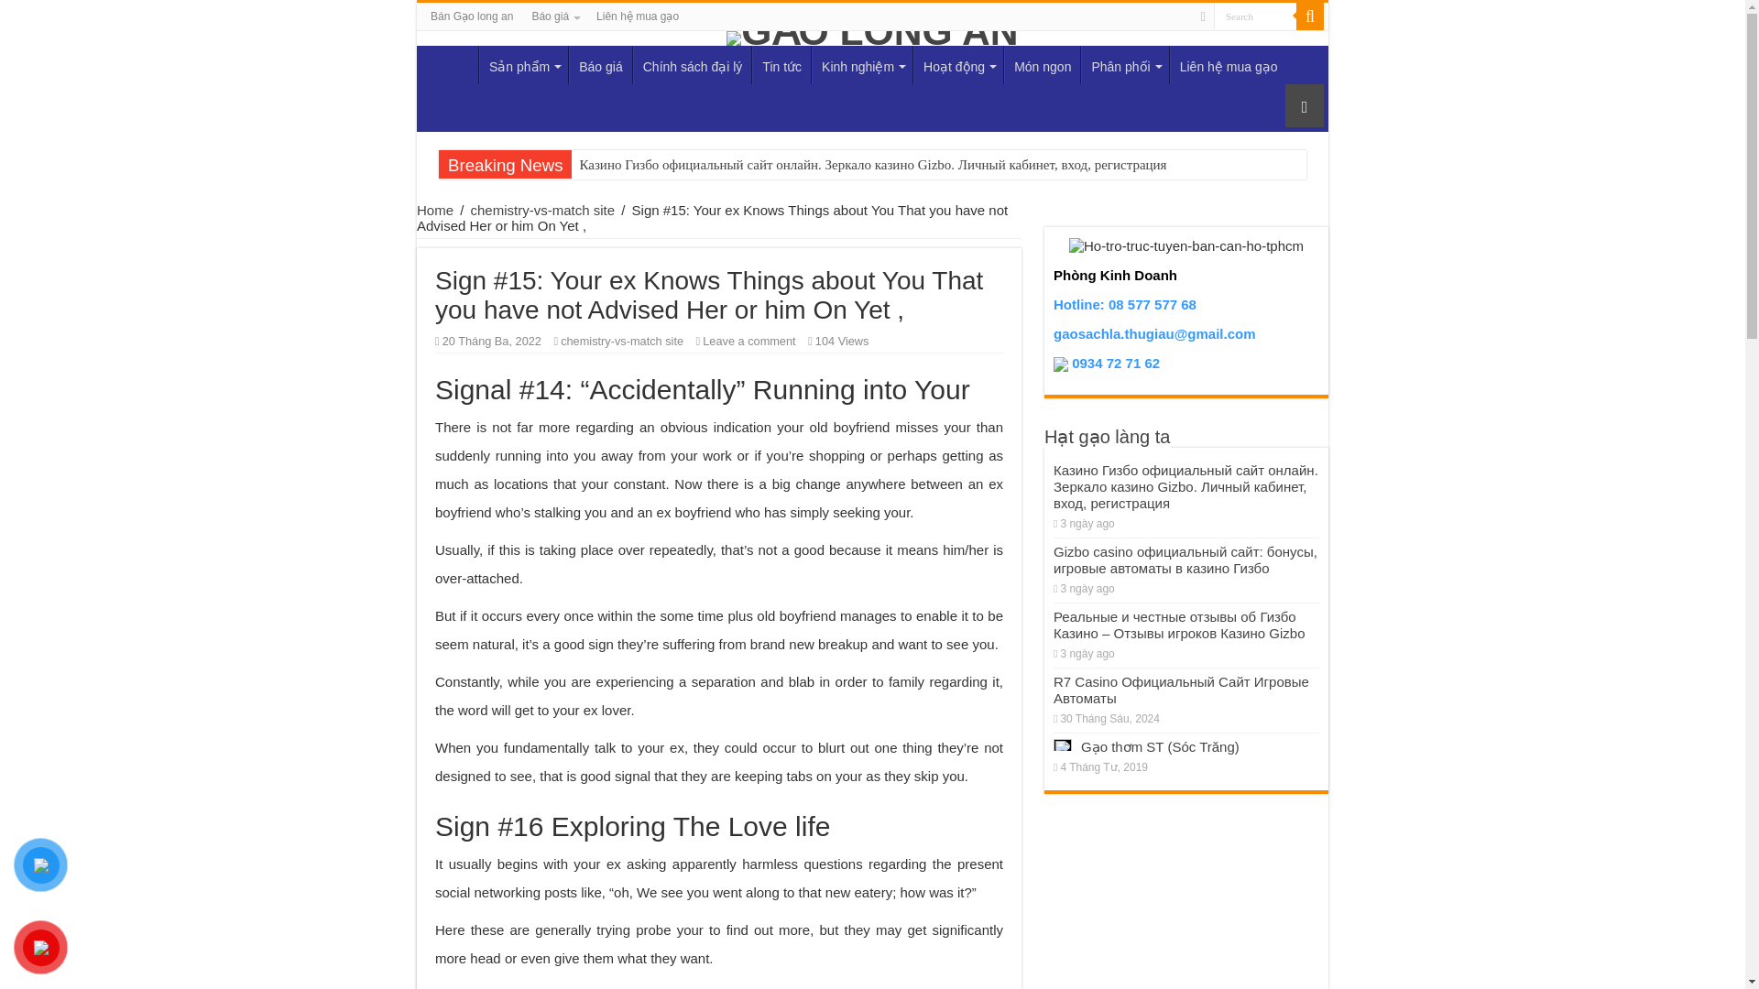  What do you see at coordinates (1255, 16) in the screenshot?
I see `Search` at bounding box center [1255, 16].